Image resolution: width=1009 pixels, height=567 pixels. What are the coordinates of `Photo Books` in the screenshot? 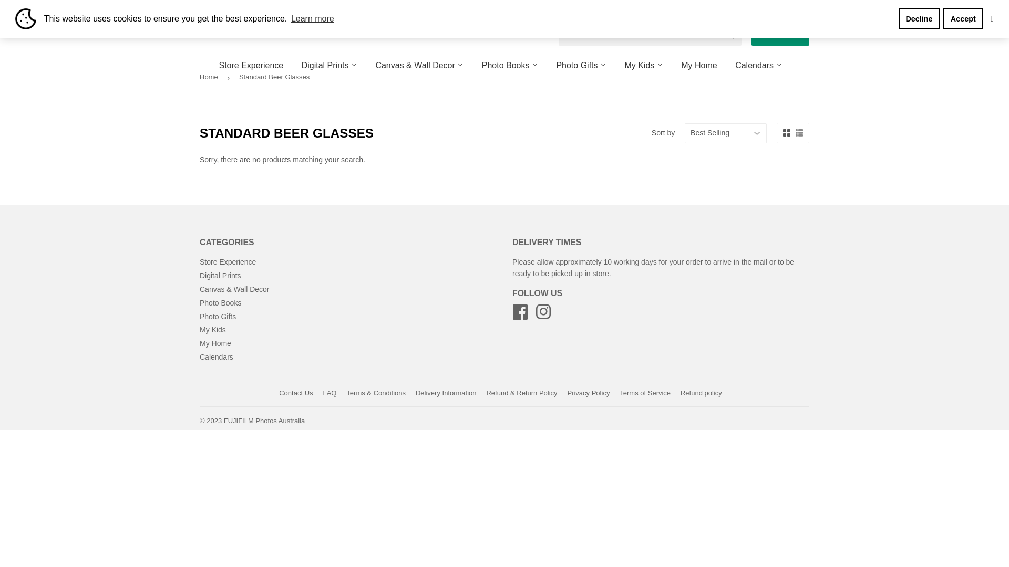 It's located at (510, 66).